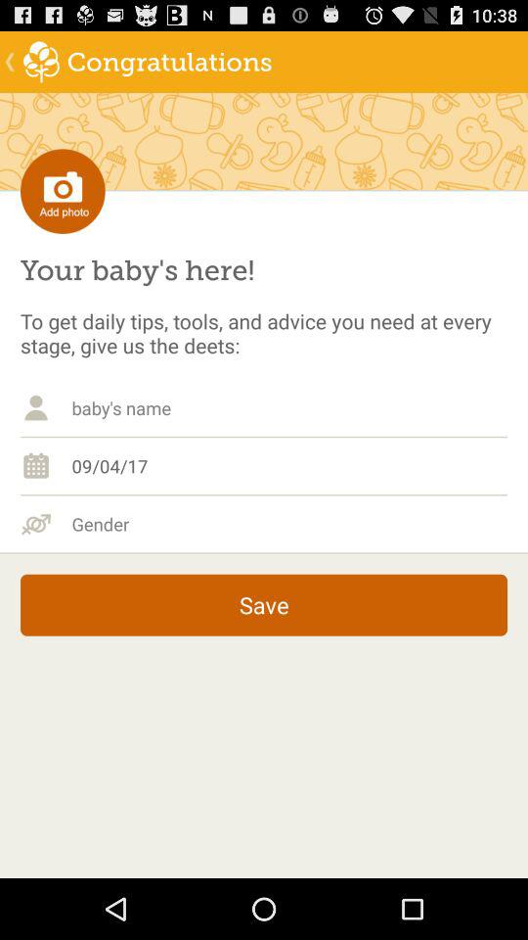  I want to click on write the baby 's name, so click(289, 407).